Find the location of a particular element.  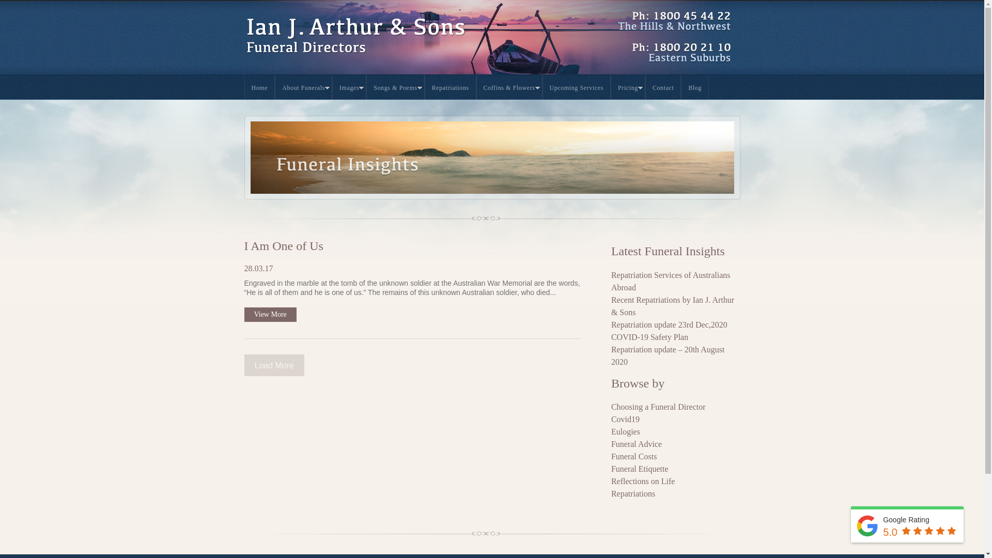

Blog is located at coordinates (695, 88).